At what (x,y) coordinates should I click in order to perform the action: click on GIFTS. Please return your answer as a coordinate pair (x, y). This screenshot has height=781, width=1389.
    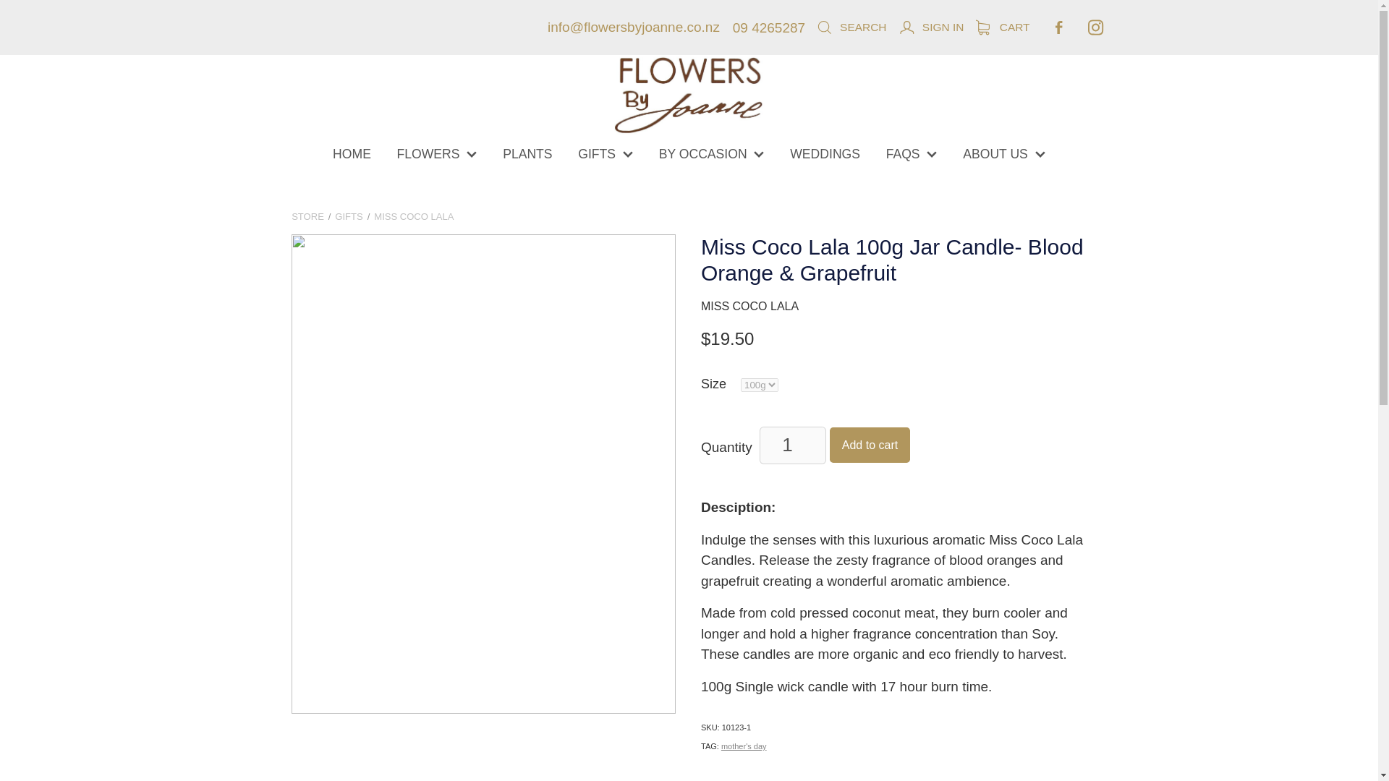
    Looking at the image, I should click on (605, 153).